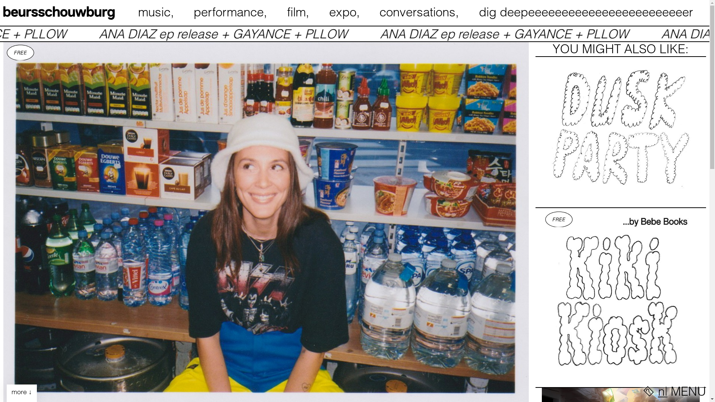  What do you see at coordinates (232, 12) in the screenshot?
I see `performance` at bounding box center [232, 12].